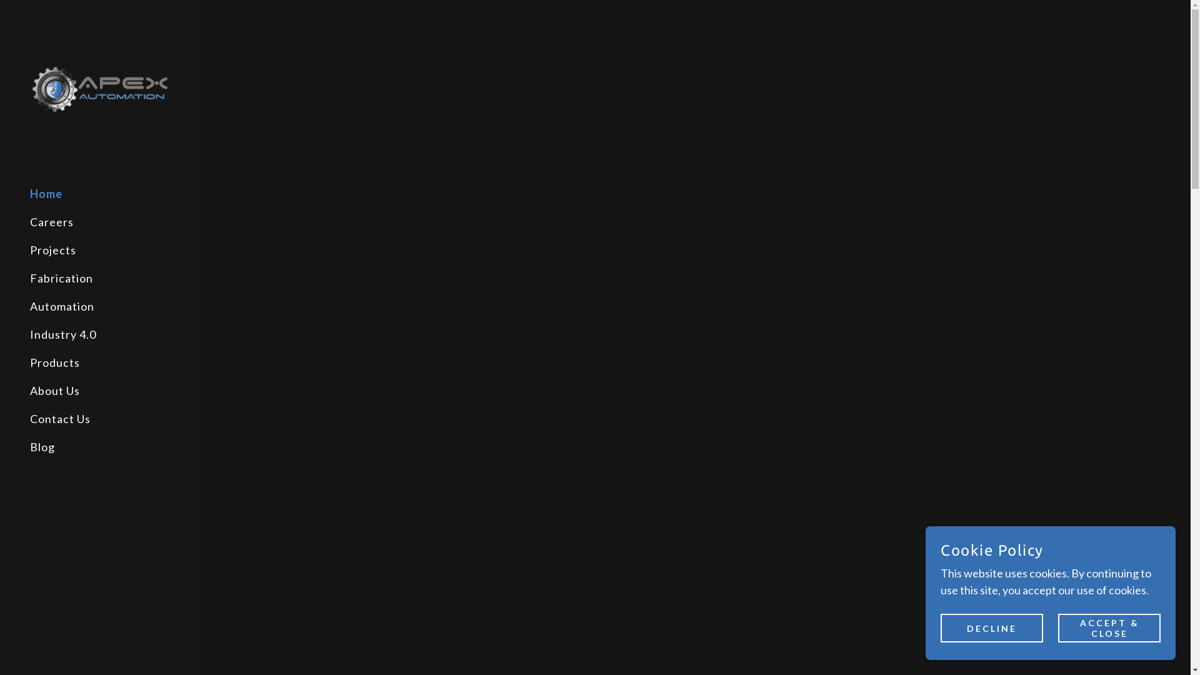  What do you see at coordinates (61, 278) in the screenshot?
I see `Fabrication` at bounding box center [61, 278].